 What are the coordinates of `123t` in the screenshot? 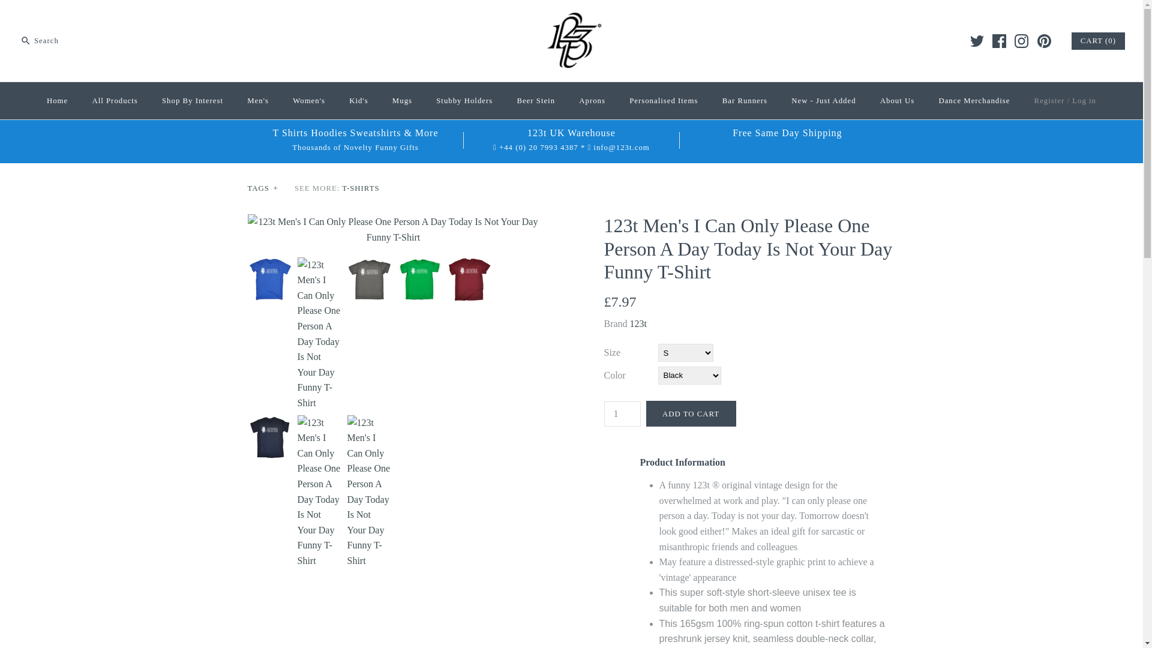 It's located at (638, 324).